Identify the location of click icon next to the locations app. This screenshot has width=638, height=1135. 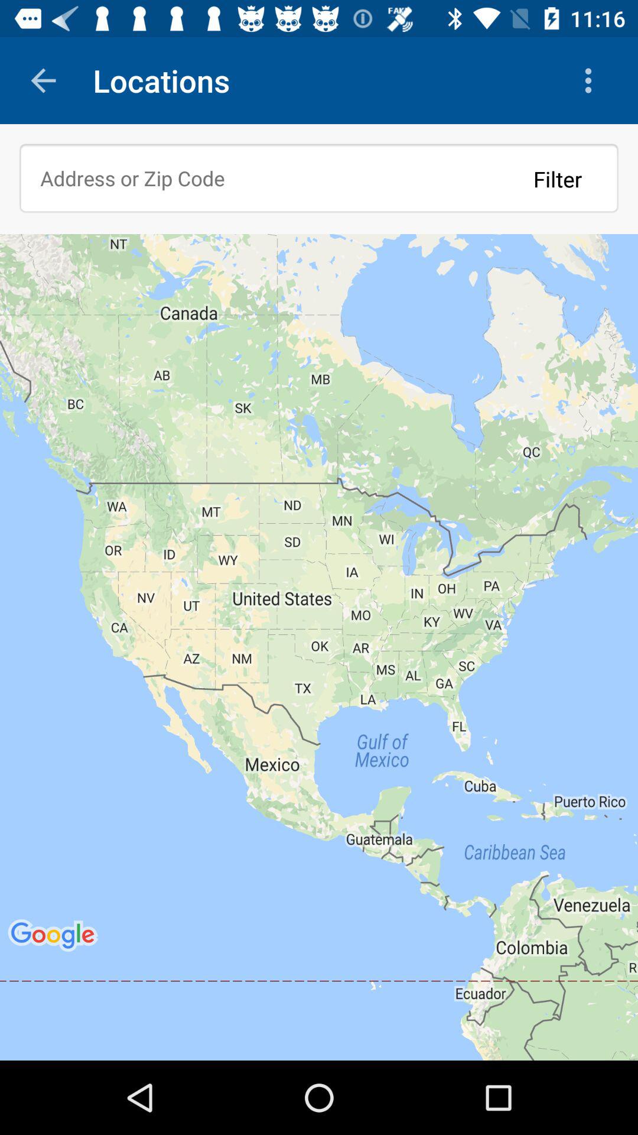
(591, 80).